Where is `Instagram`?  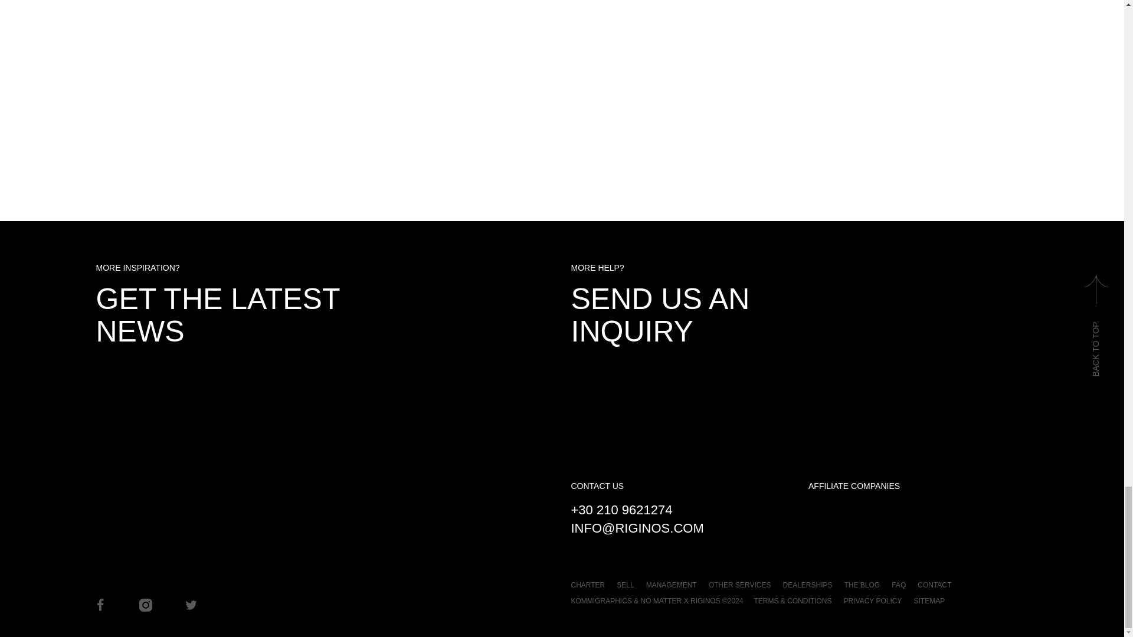 Instagram is located at coordinates (146, 604).